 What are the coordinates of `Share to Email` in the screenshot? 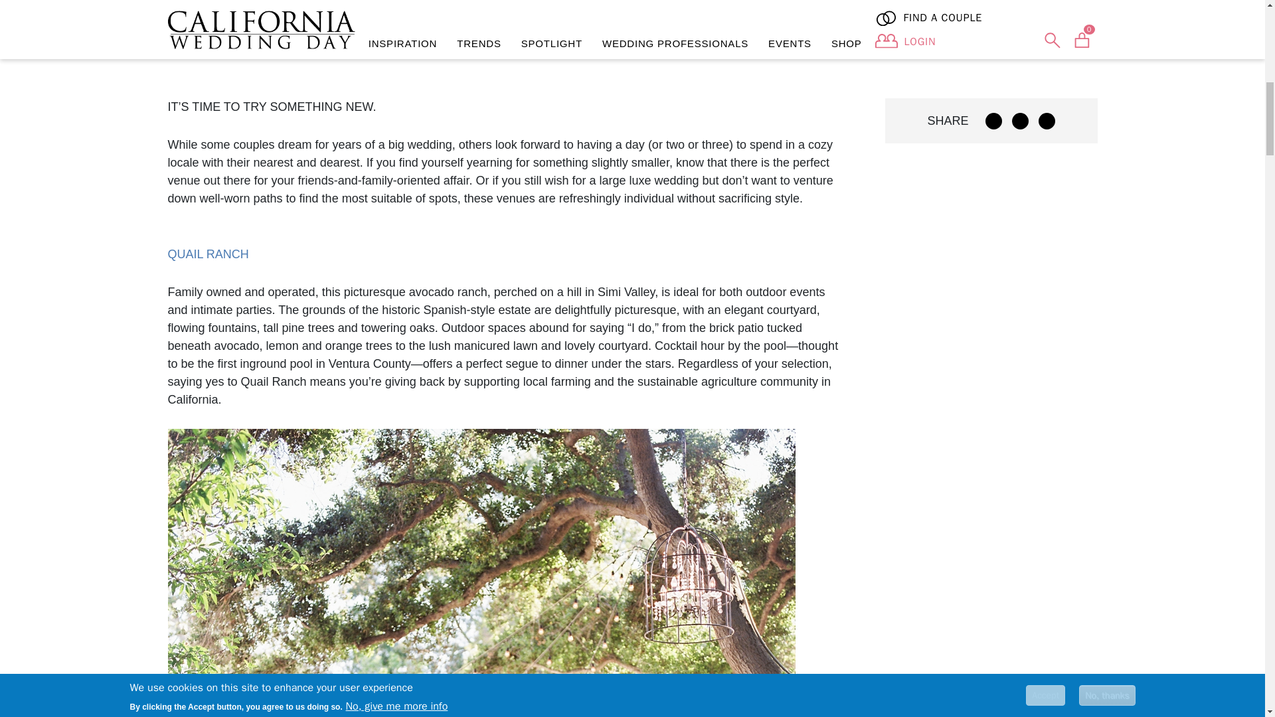 It's located at (1047, 121).